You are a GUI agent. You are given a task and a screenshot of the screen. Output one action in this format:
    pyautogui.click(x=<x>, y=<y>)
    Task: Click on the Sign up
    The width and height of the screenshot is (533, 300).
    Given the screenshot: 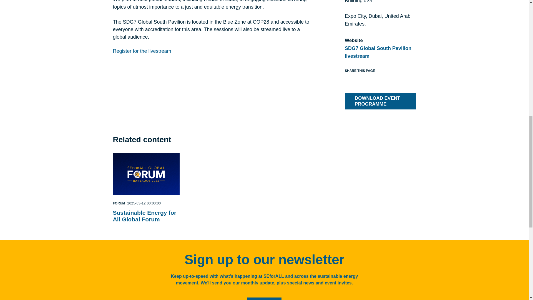 What is the action you would take?
    pyautogui.click(x=264, y=299)
    